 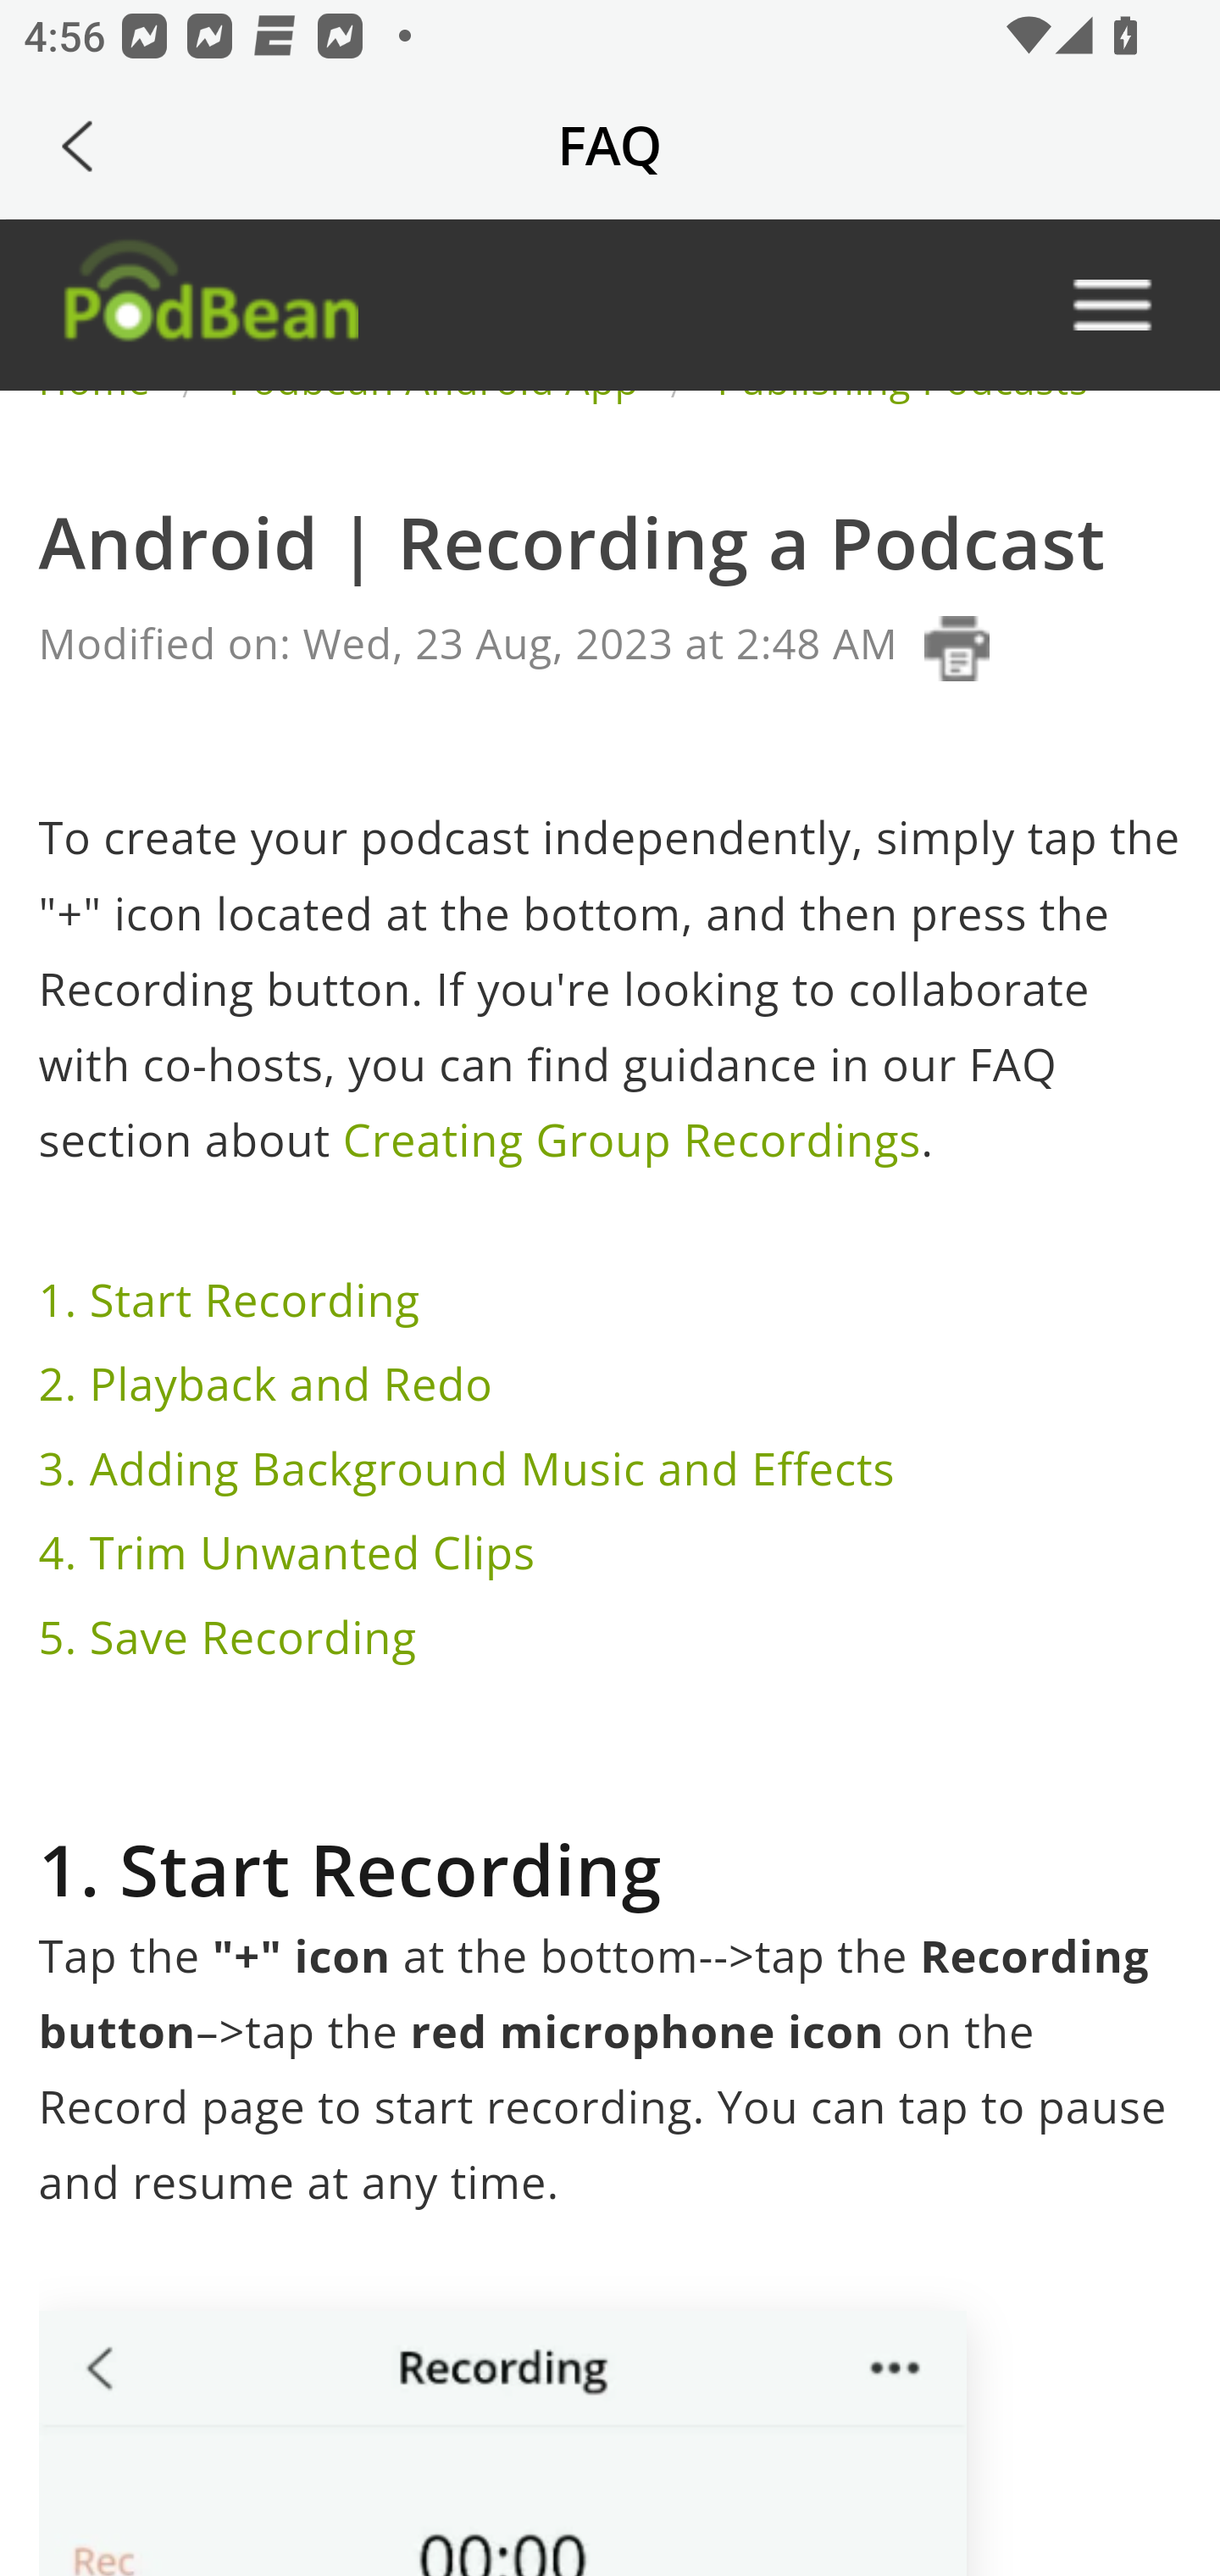 What do you see at coordinates (208, 303) in the screenshot?
I see `Logo` at bounding box center [208, 303].